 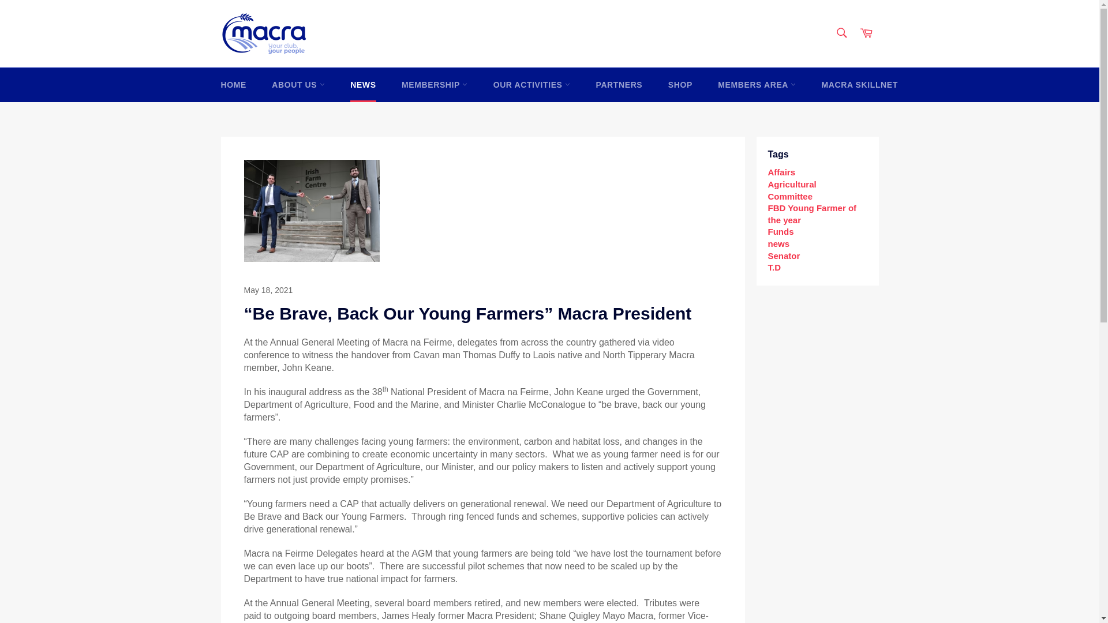 What do you see at coordinates (781, 172) in the screenshot?
I see `Show articles tagged Affairs` at bounding box center [781, 172].